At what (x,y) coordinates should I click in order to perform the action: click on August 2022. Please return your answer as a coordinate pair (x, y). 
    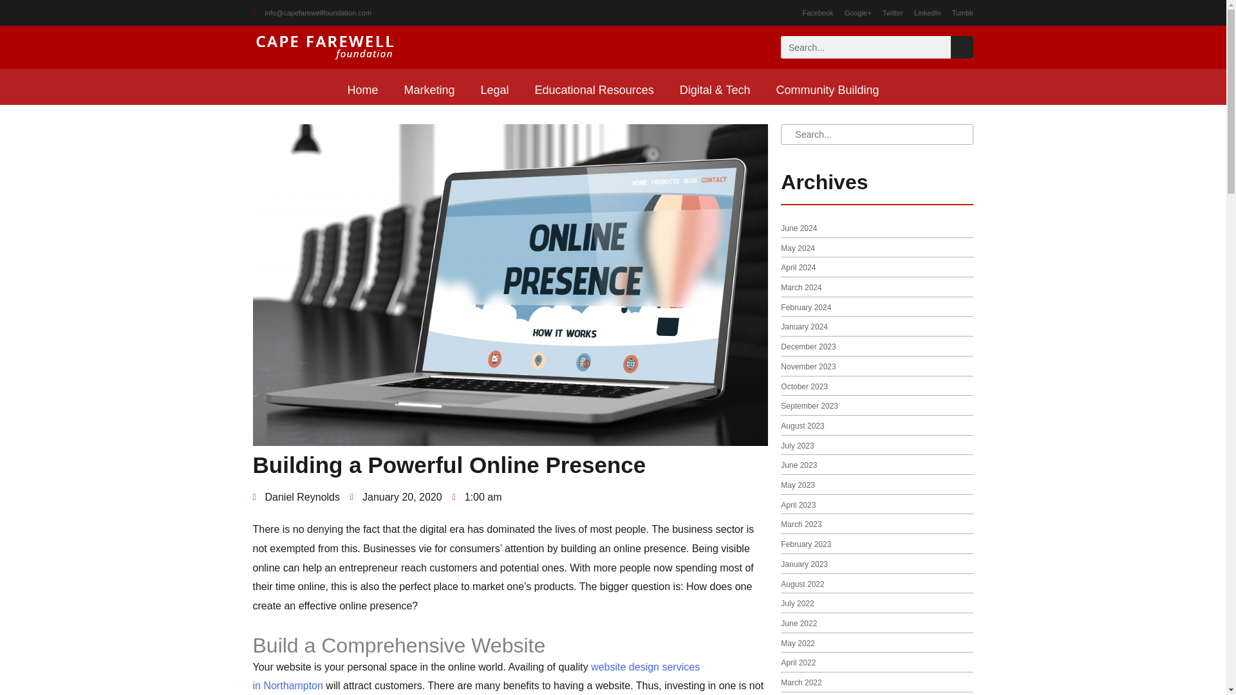
    Looking at the image, I should click on (802, 584).